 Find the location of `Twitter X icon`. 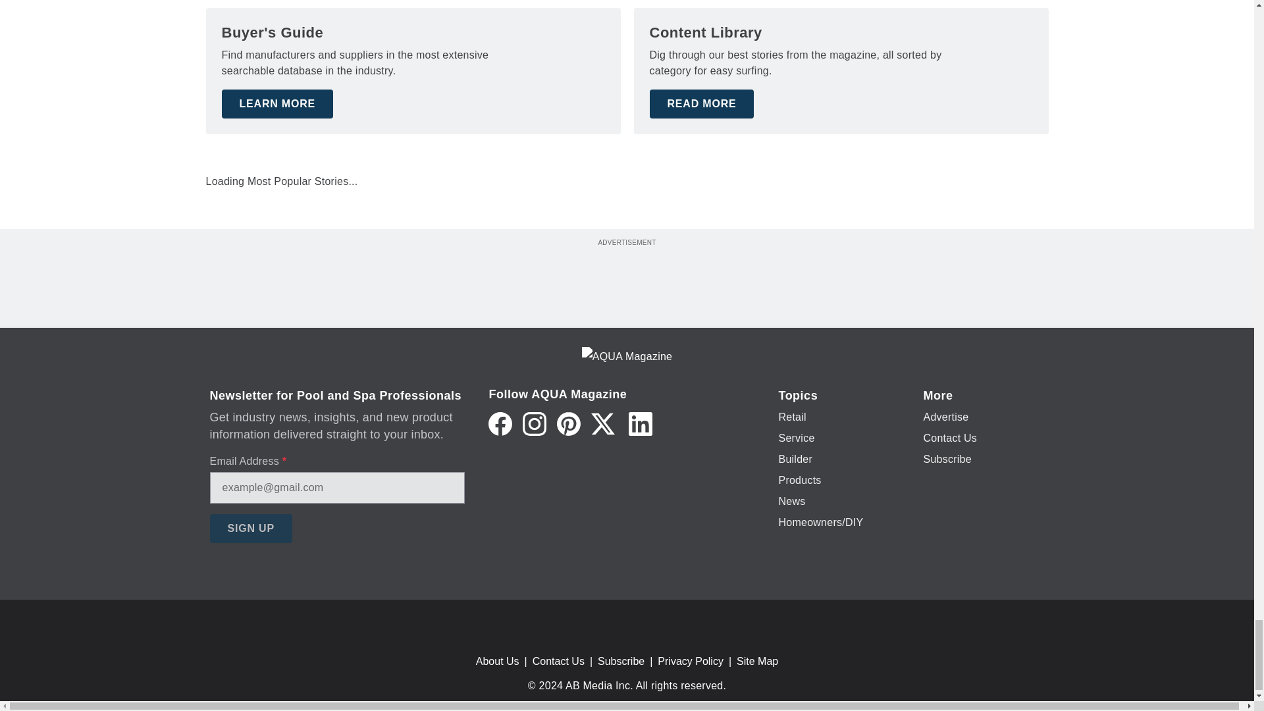

Twitter X icon is located at coordinates (603, 424).